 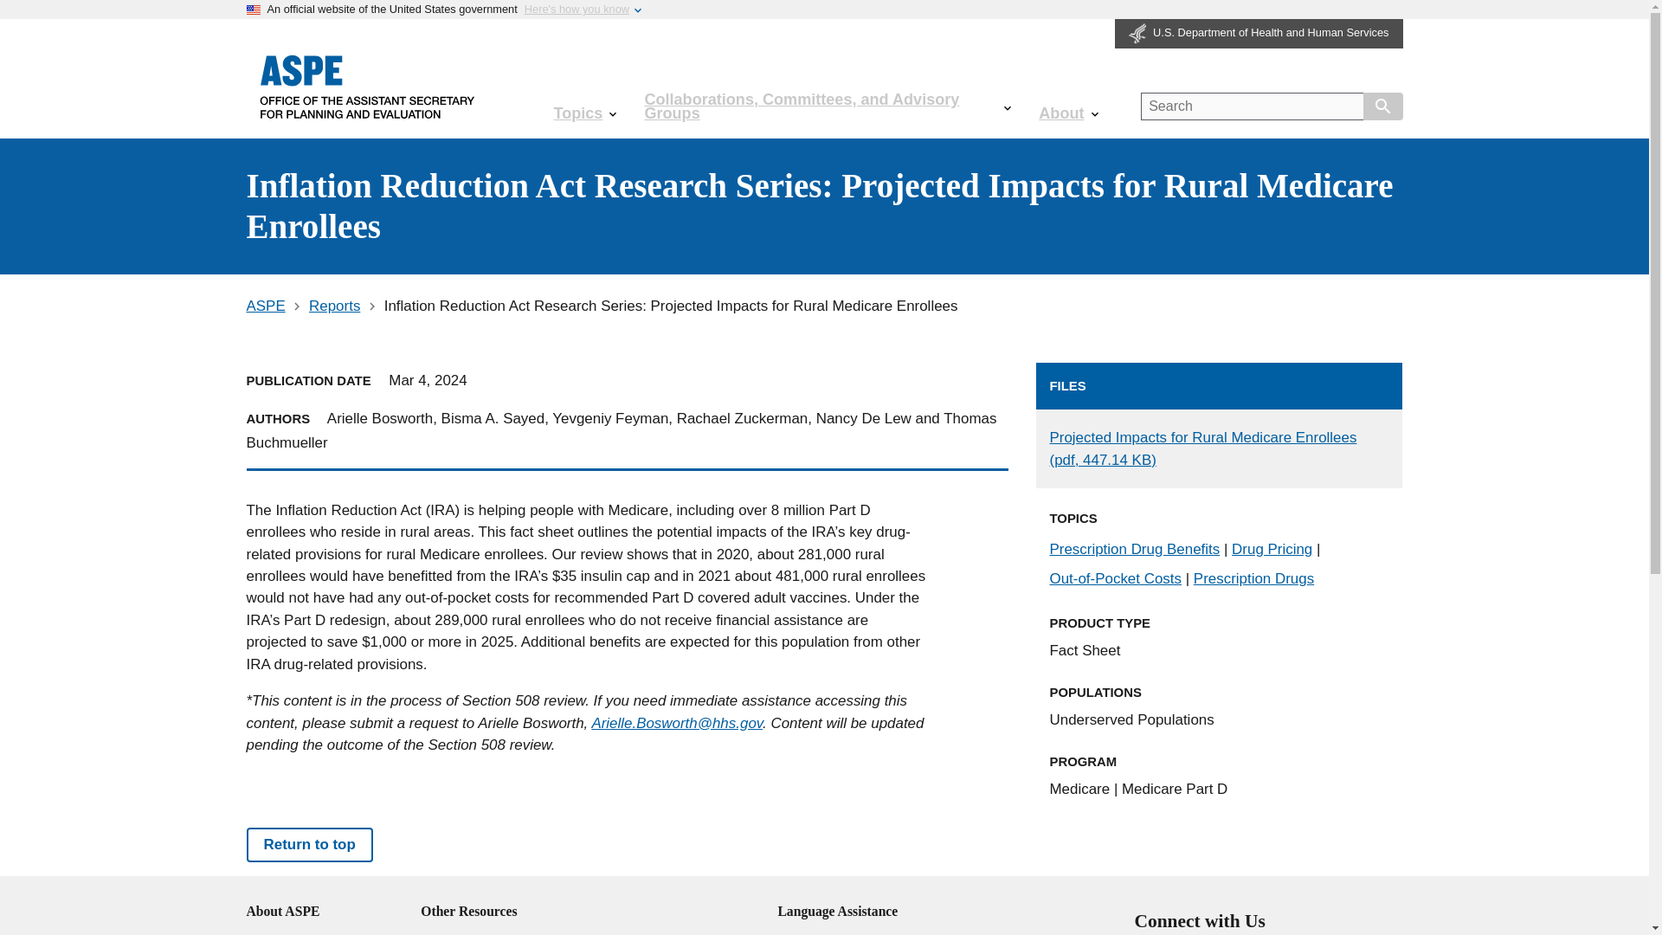 What do you see at coordinates (367, 86) in the screenshot?
I see `ASPE Home` at bounding box center [367, 86].